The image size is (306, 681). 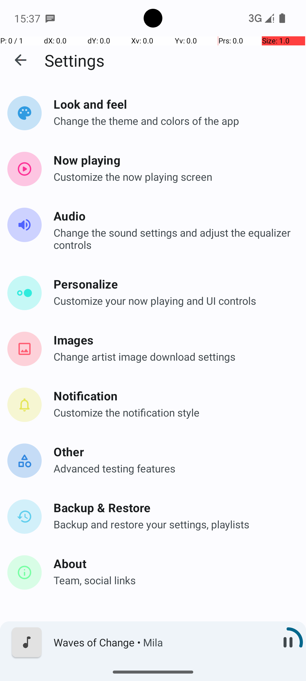 I want to click on Notification, so click(x=173, y=396).